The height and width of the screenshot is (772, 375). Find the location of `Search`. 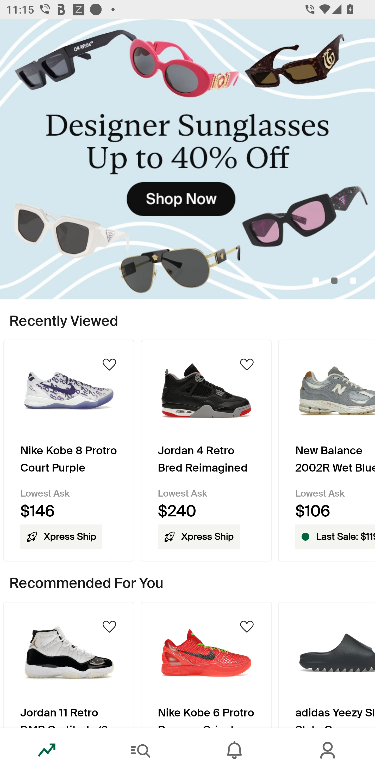

Search is located at coordinates (141, 750).